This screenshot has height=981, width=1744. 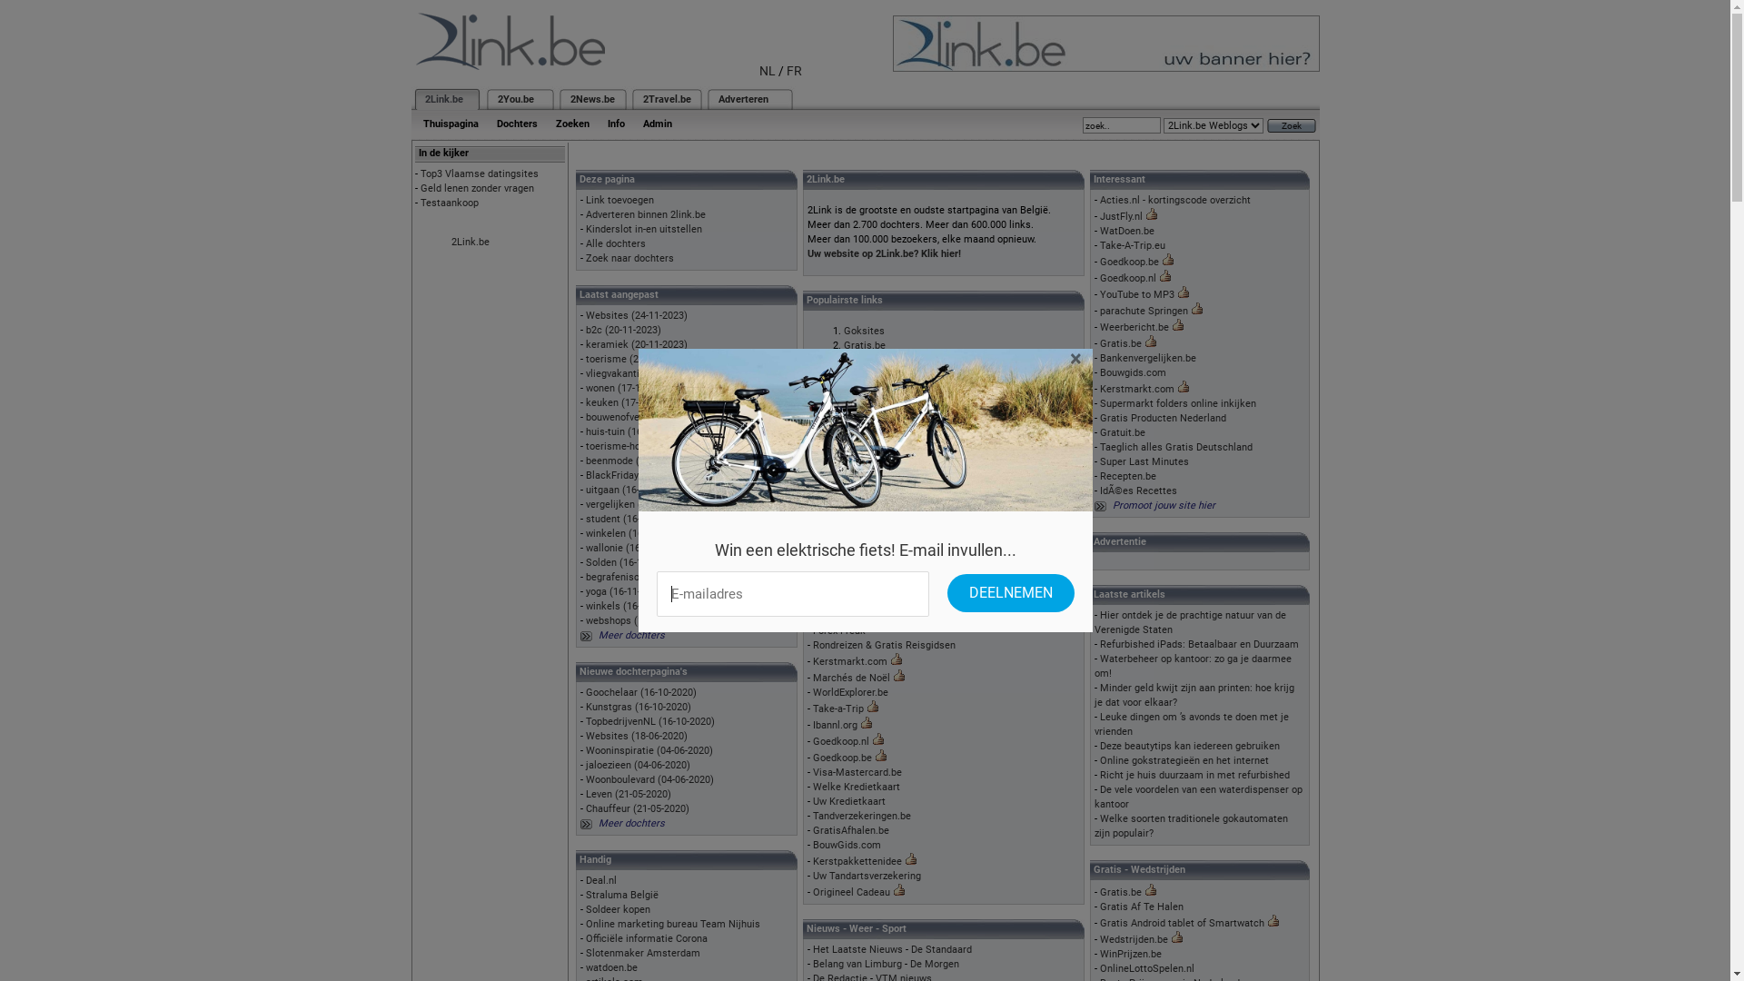 I want to click on Take-A-Trip.eu, so click(x=1133, y=245).